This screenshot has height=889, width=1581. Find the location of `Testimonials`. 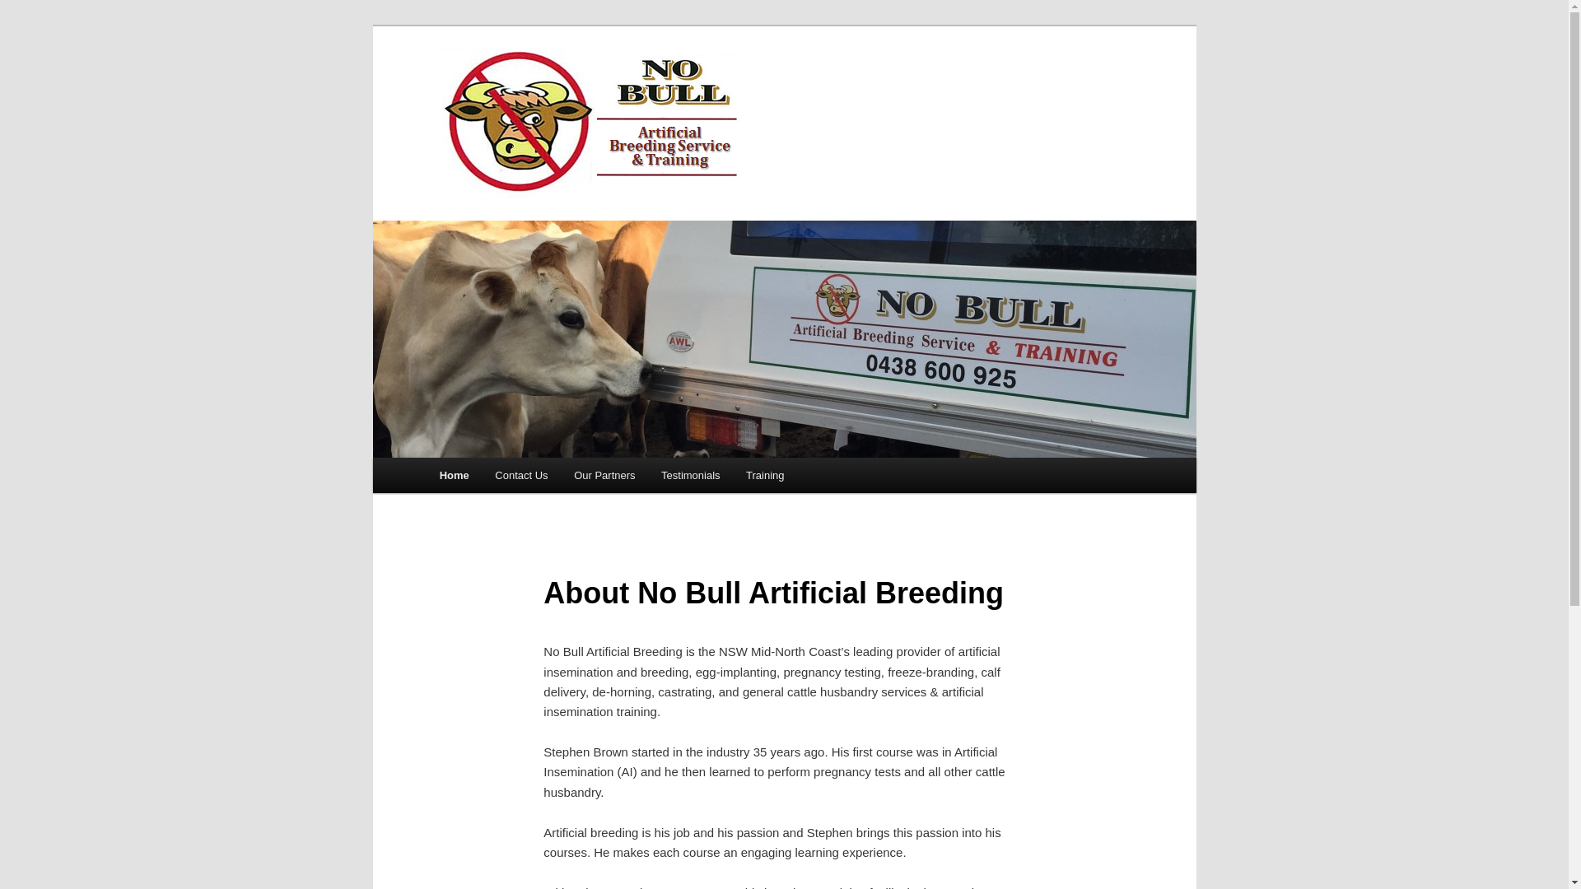

Testimonials is located at coordinates (690, 476).